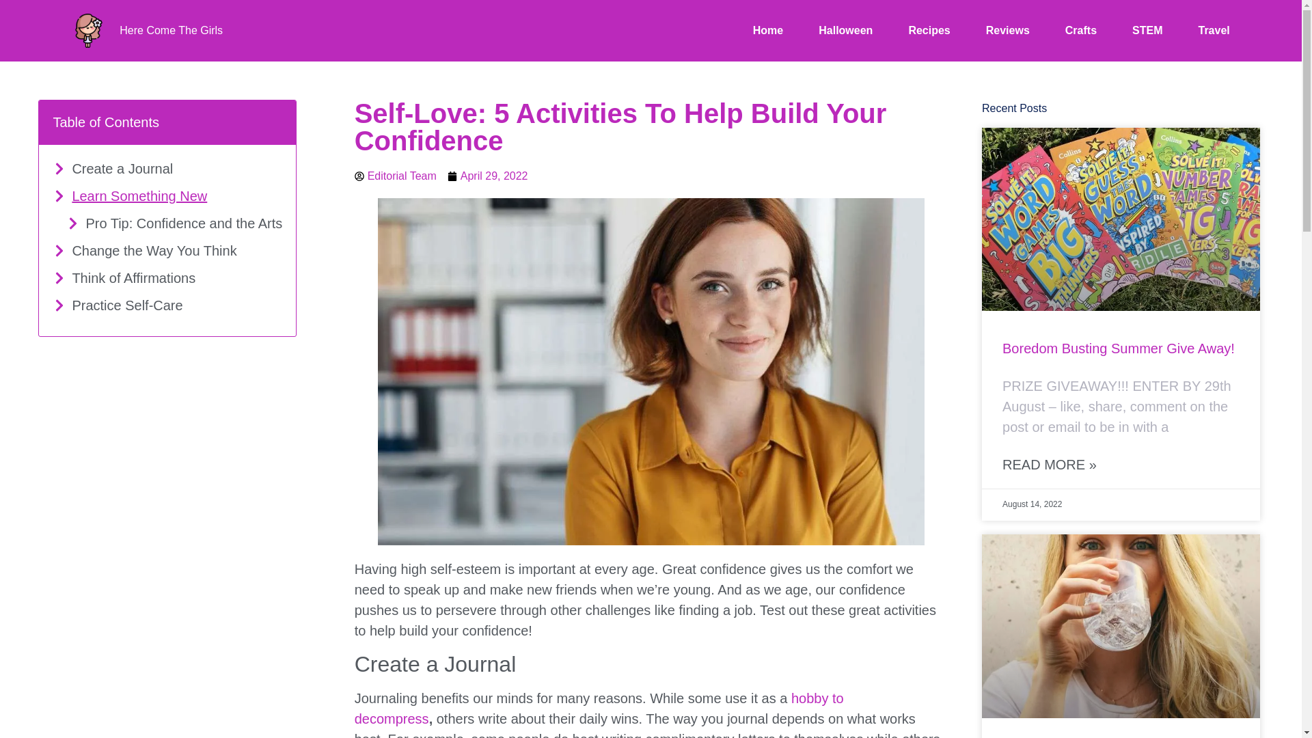  Describe the element at coordinates (1008, 31) in the screenshot. I see `Reviews` at that location.